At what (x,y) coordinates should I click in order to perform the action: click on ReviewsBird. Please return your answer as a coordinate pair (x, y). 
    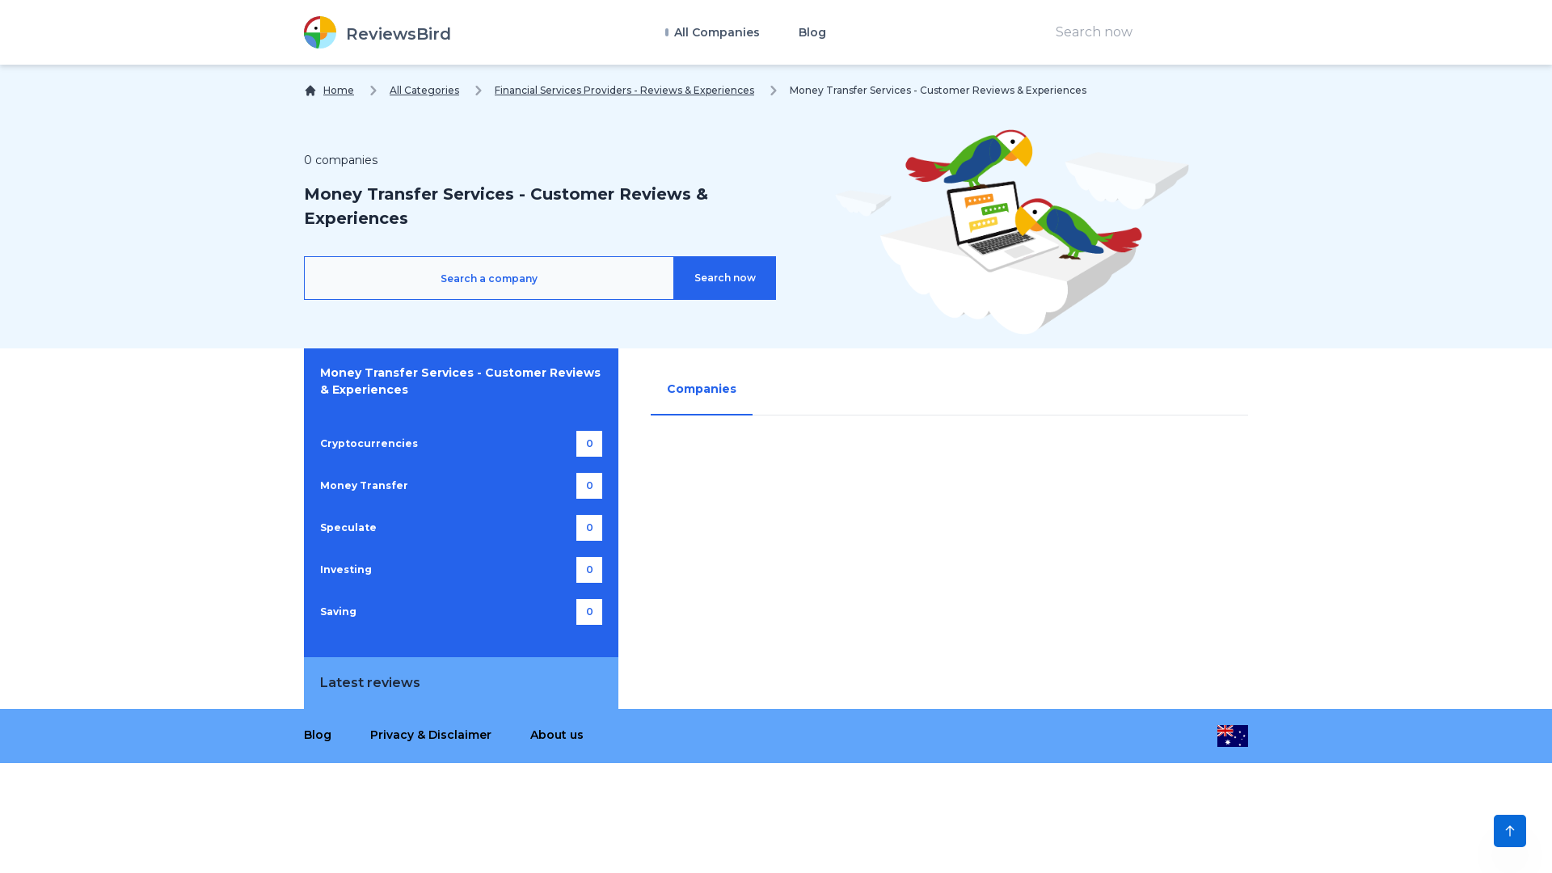
    Looking at the image, I should click on (377, 32).